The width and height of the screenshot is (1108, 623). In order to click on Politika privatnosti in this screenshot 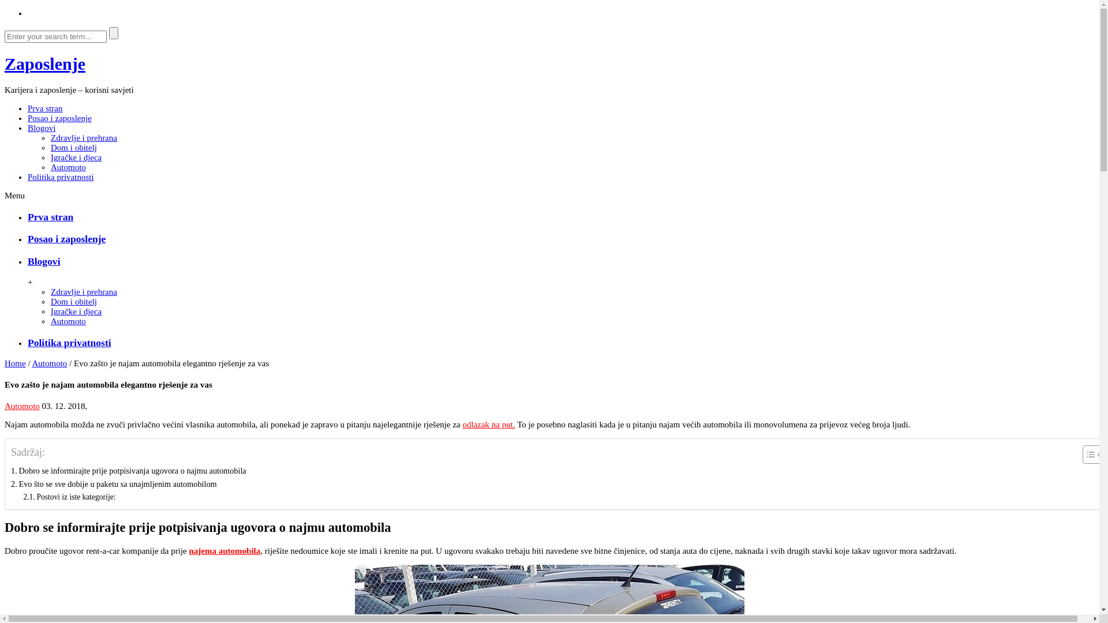, I will do `click(61, 177)`.